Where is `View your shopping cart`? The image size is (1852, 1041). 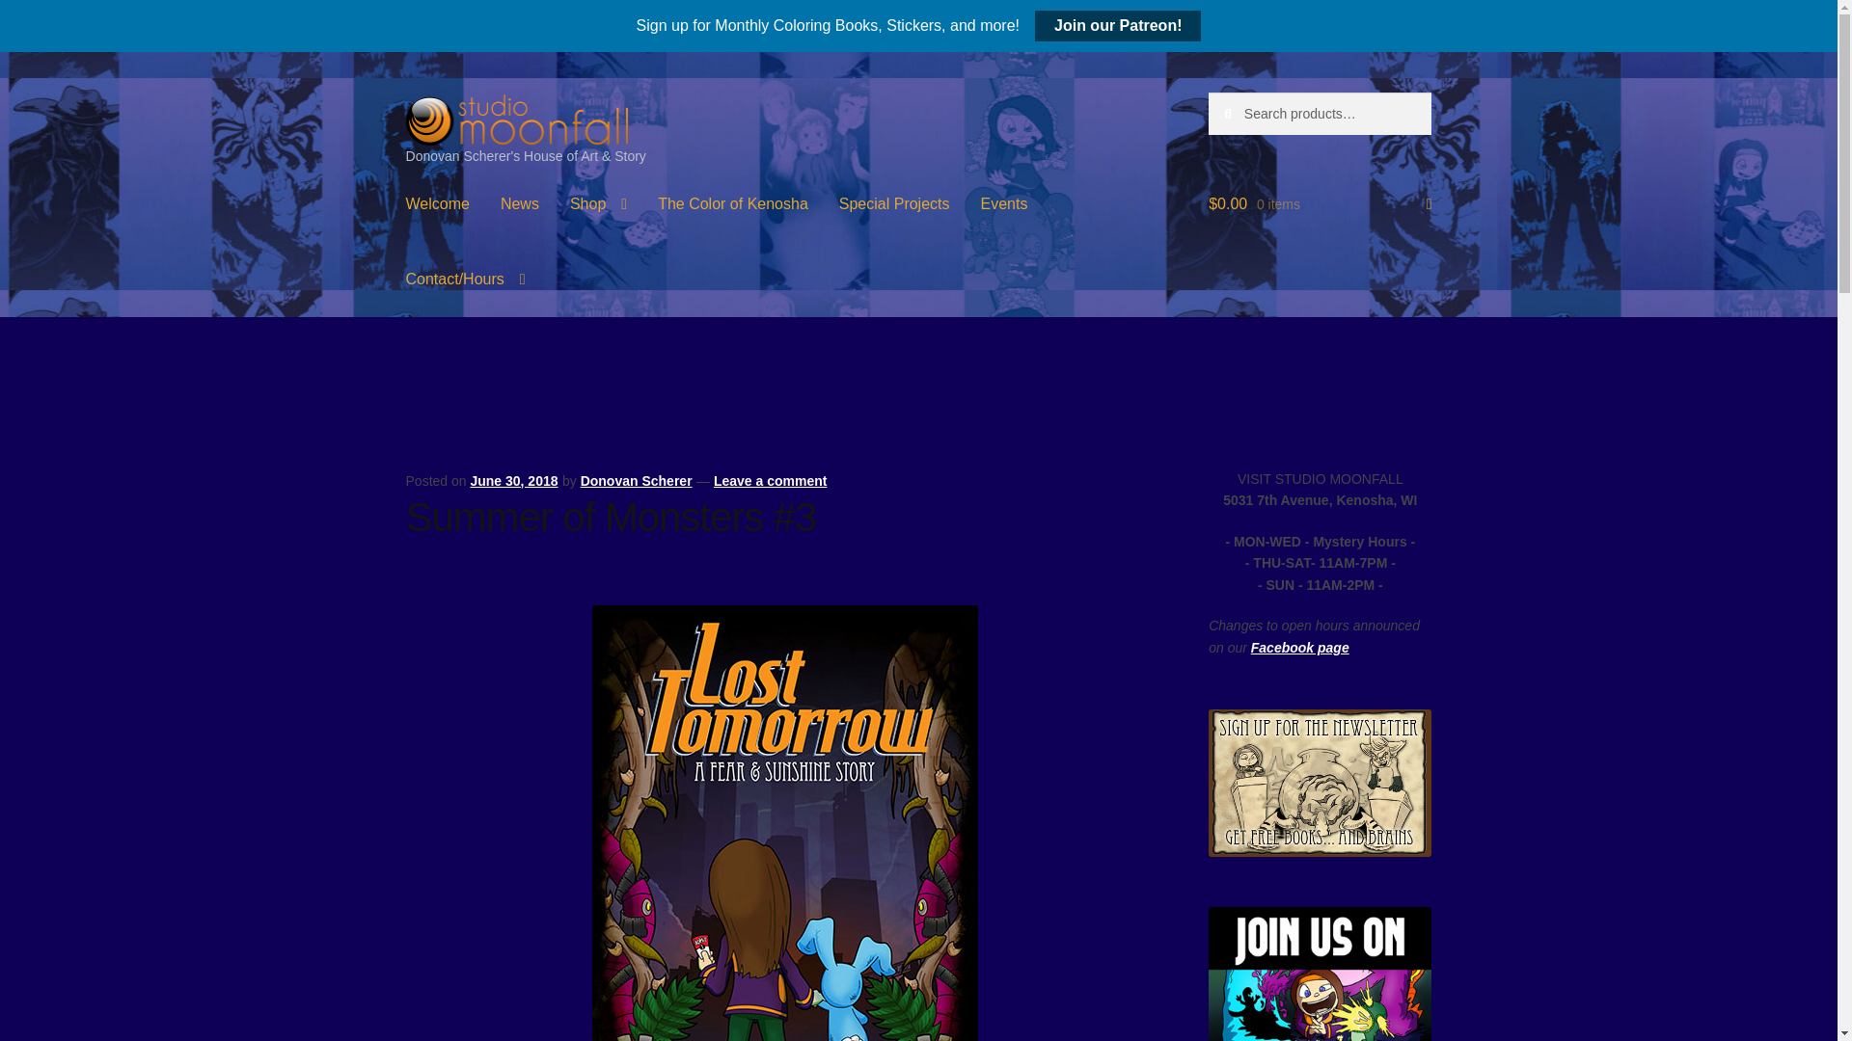
View your shopping cart is located at coordinates (1320, 203).